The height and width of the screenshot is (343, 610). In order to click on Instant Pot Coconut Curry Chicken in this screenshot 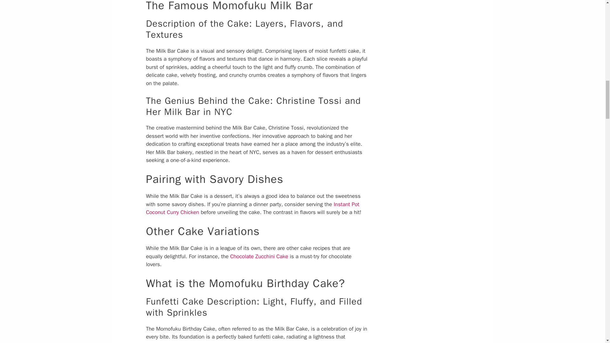, I will do `click(252, 208)`.